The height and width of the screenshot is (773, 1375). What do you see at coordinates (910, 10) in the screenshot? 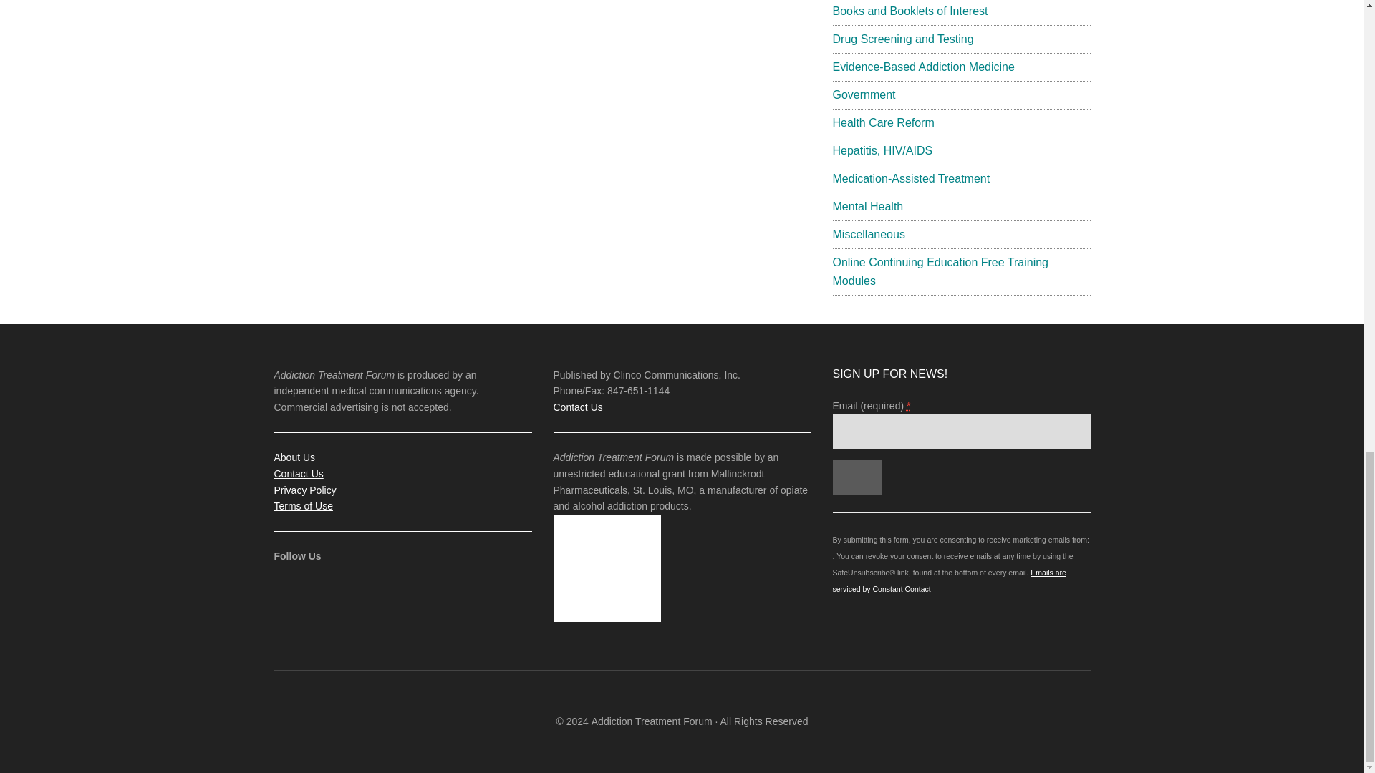
I see `Books and Booklets of Interest` at bounding box center [910, 10].